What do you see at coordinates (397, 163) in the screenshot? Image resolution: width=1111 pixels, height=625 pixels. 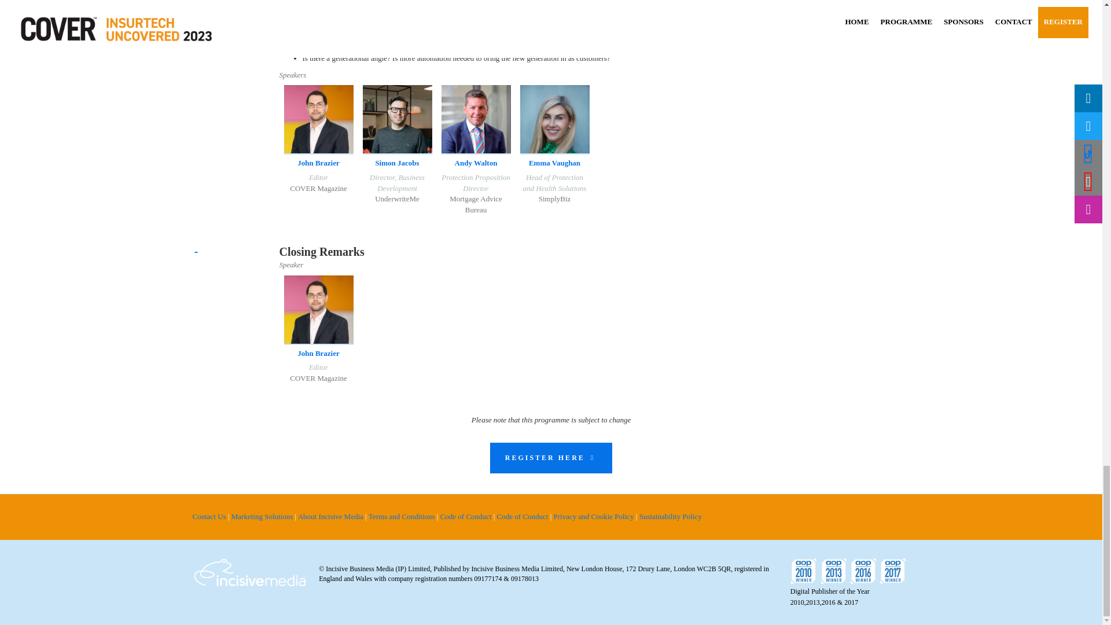 I see `Simon Jacobs` at bounding box center [397, 163].